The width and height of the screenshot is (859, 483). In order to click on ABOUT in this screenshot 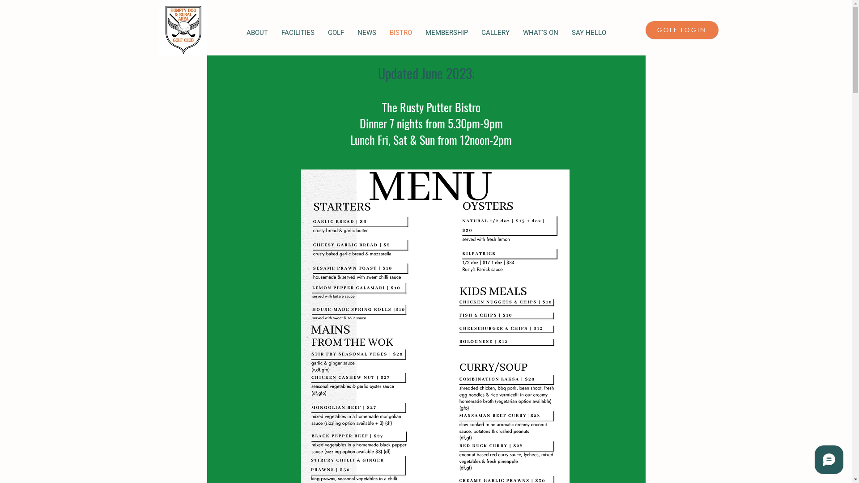, I will do `click(257, 33)`.